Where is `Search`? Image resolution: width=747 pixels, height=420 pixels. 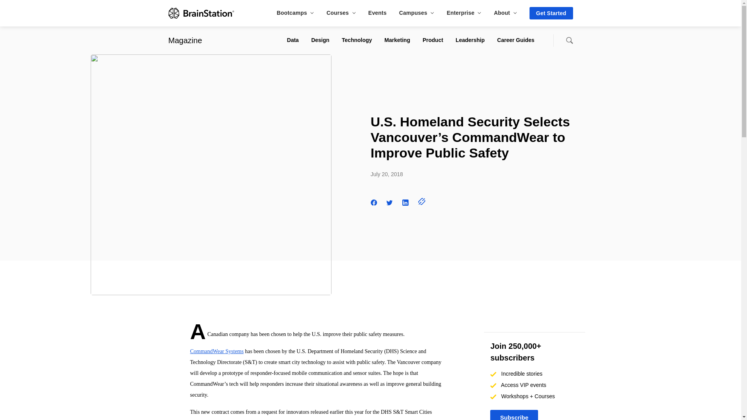
Search is located at coordinates (569, 40).